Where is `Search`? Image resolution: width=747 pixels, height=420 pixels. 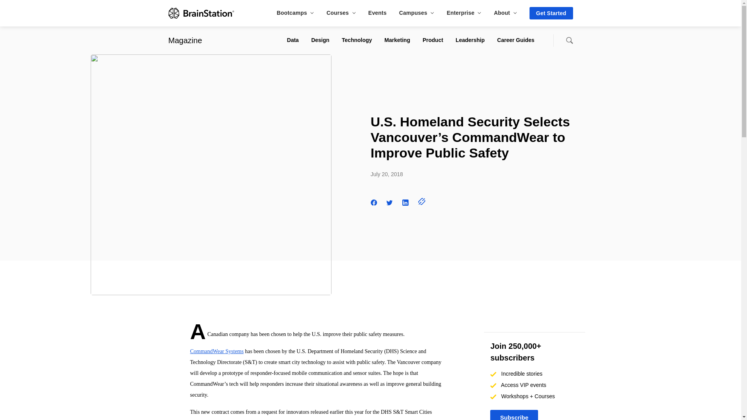
Search is located at coordinates (569, 40).